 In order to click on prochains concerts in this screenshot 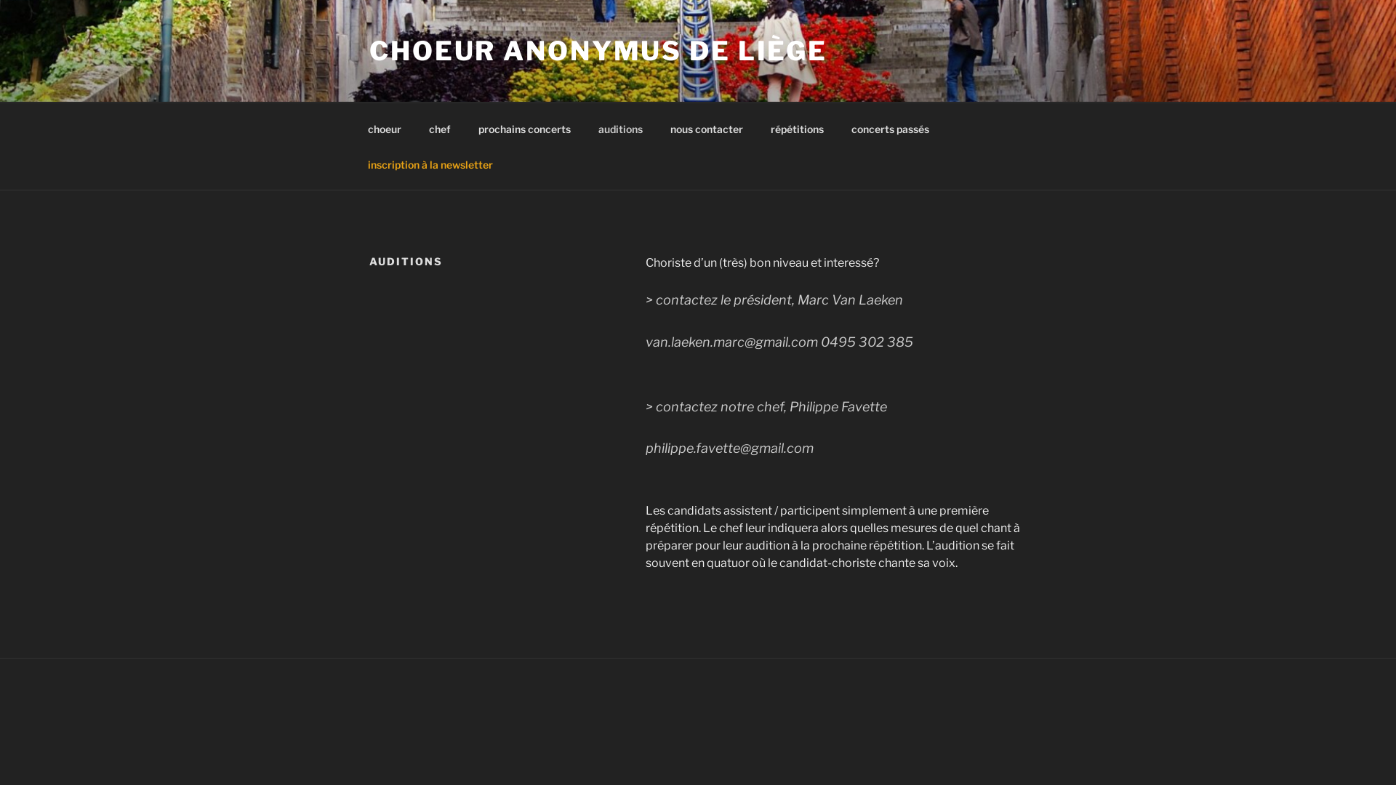, I will do `click(524, 128)`.